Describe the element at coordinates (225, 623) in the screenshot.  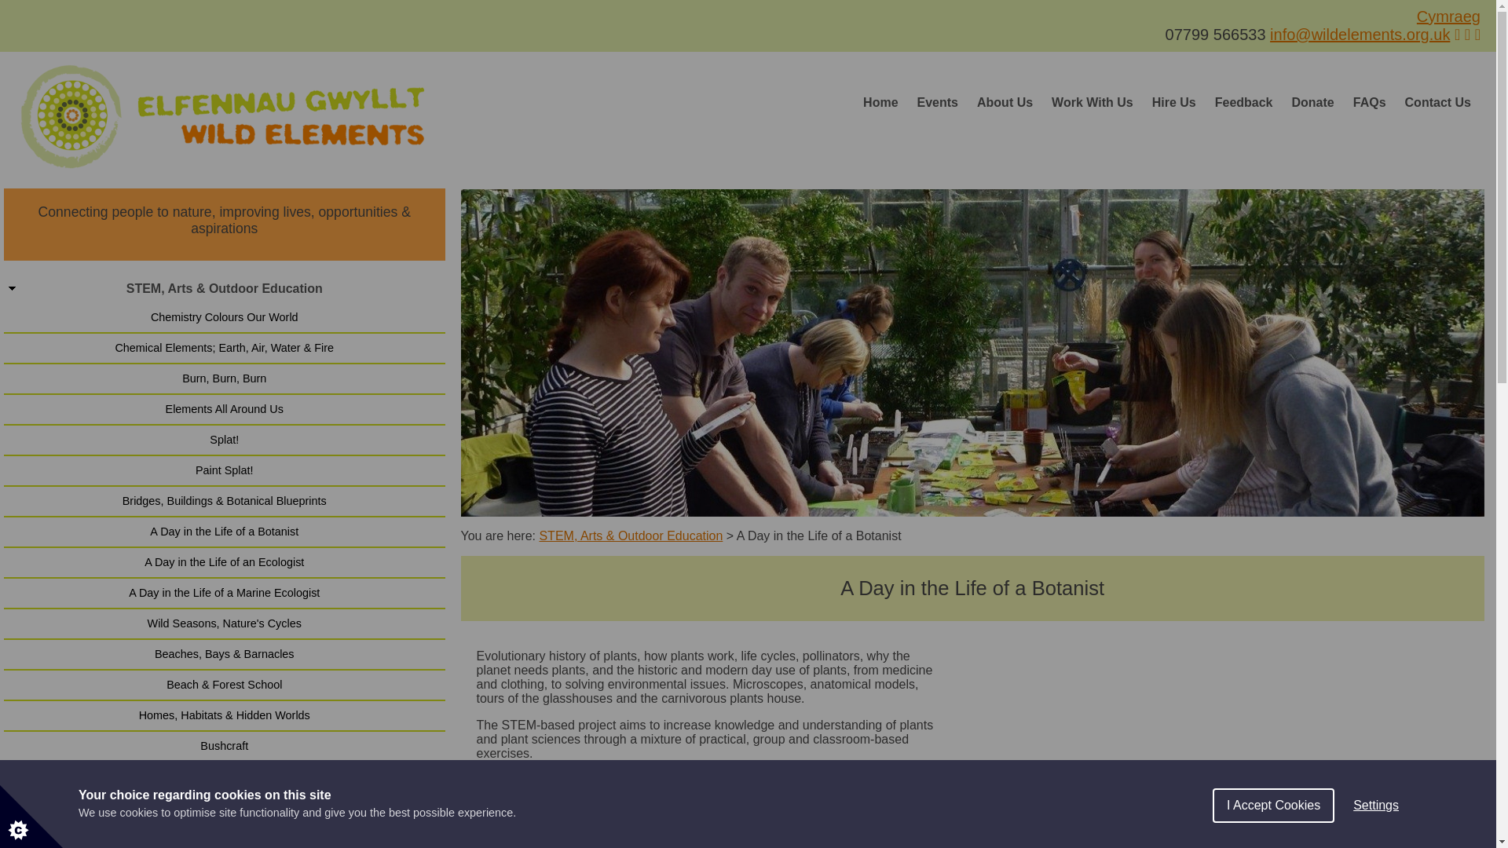
I see `Wild Seasons, Nature's Cycles` at that location.